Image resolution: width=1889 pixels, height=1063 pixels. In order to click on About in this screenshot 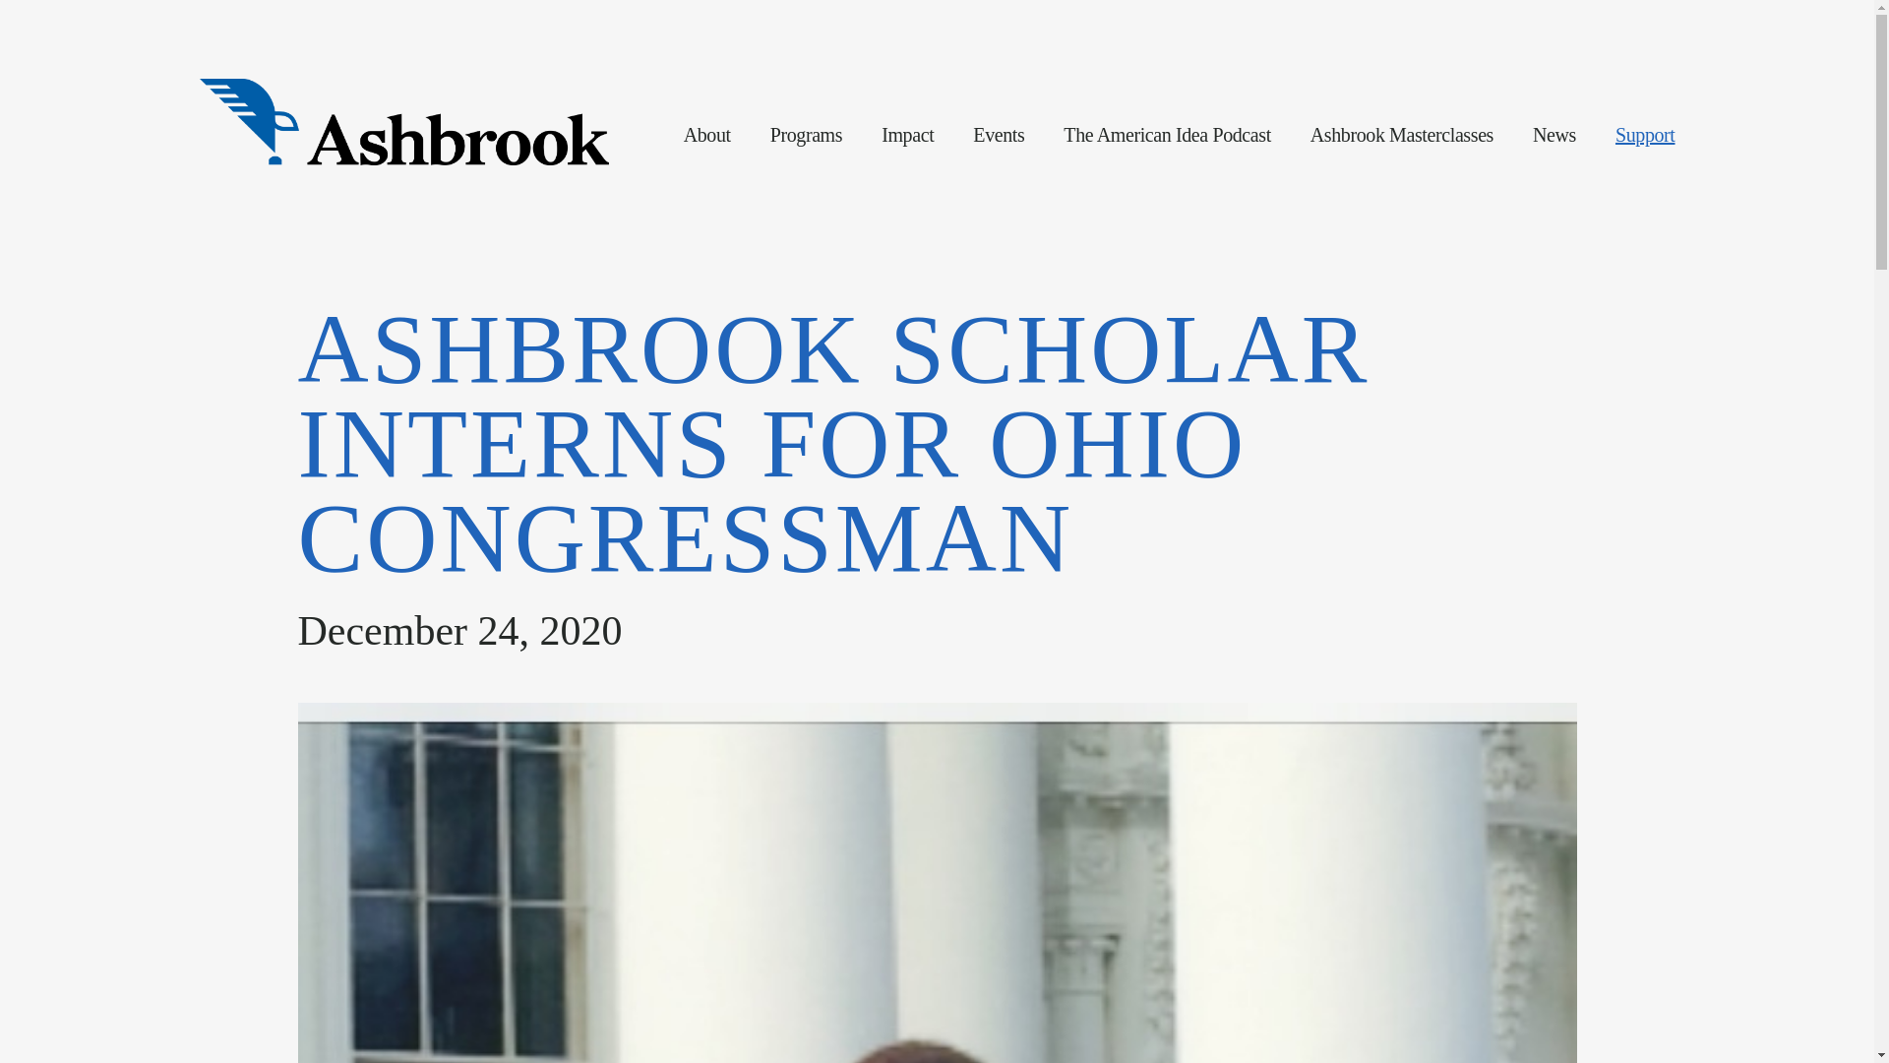, I will do `click(707, 135)`.